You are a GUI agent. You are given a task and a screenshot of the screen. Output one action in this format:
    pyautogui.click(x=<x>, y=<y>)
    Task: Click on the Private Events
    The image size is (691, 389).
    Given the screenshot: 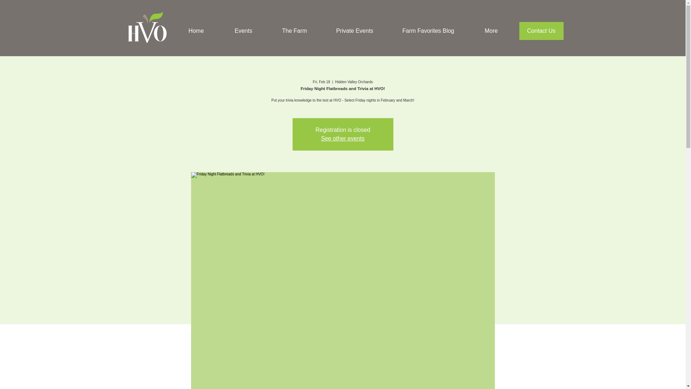 What is the action you would take?
    pyautogui.click(x=354, y=30)
    